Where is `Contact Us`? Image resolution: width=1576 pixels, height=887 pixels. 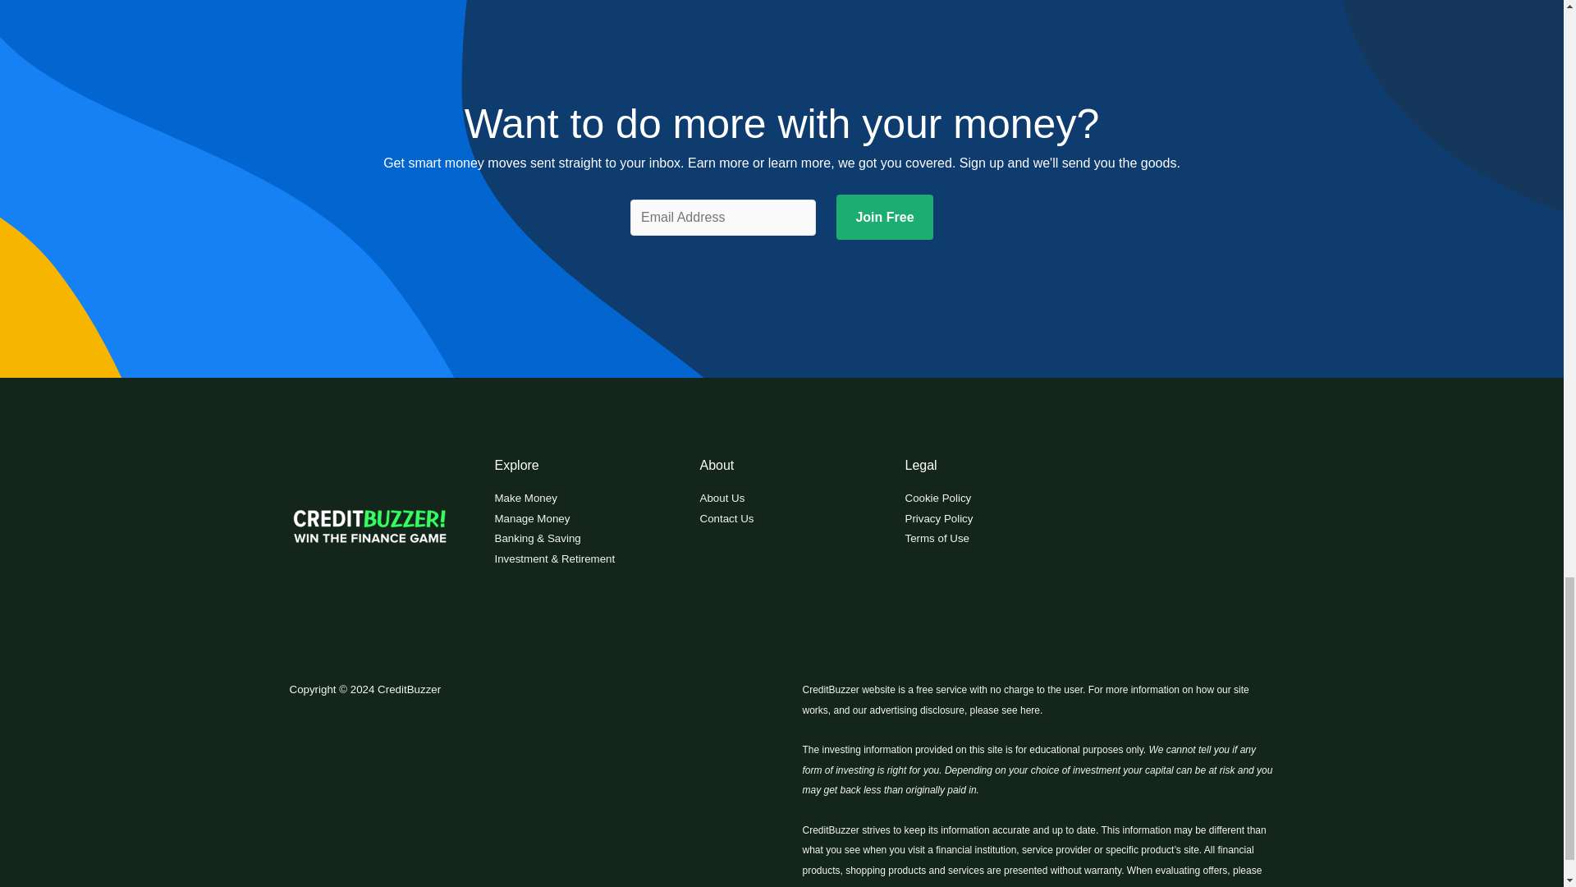 Contact Us is located at coordinates (726, 519).